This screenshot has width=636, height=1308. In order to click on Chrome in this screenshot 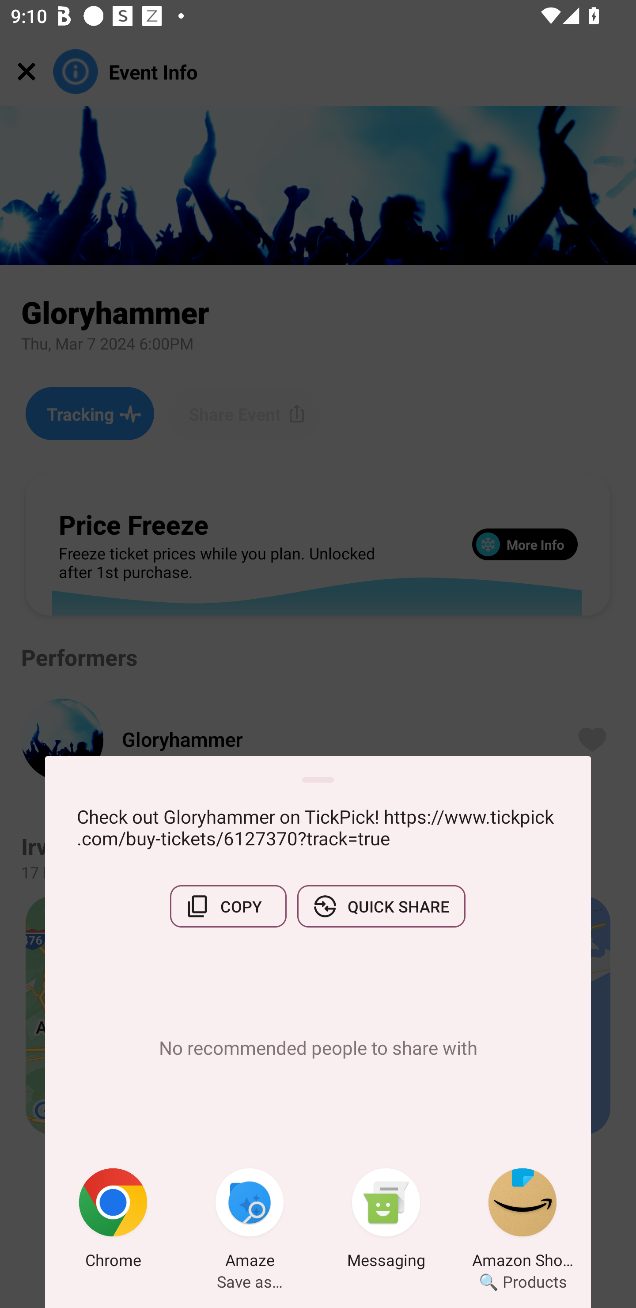, I will do `click(113, 1221)`.